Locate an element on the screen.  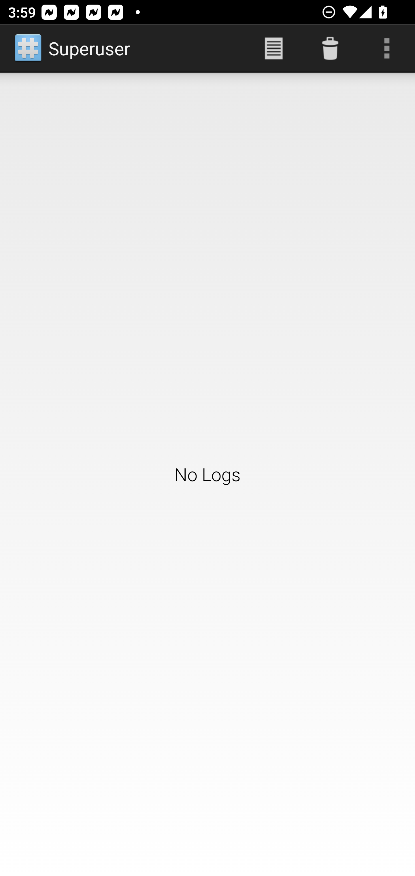
Logs is located at coordinates (274, 48).